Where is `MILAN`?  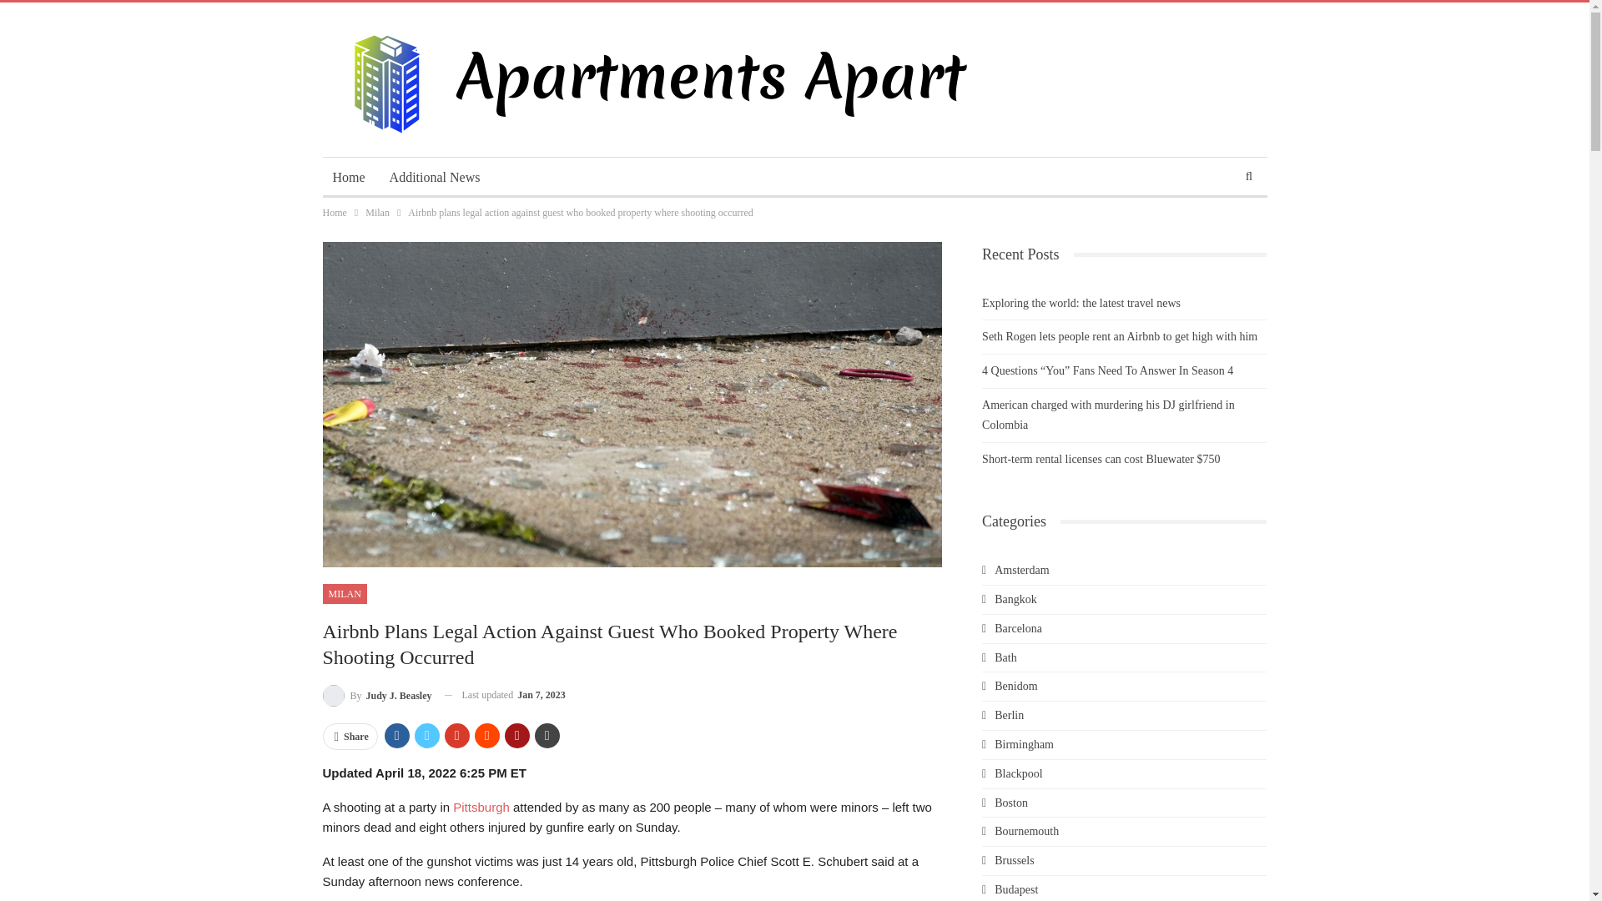
MILAN is located at coordinates (344, 593).